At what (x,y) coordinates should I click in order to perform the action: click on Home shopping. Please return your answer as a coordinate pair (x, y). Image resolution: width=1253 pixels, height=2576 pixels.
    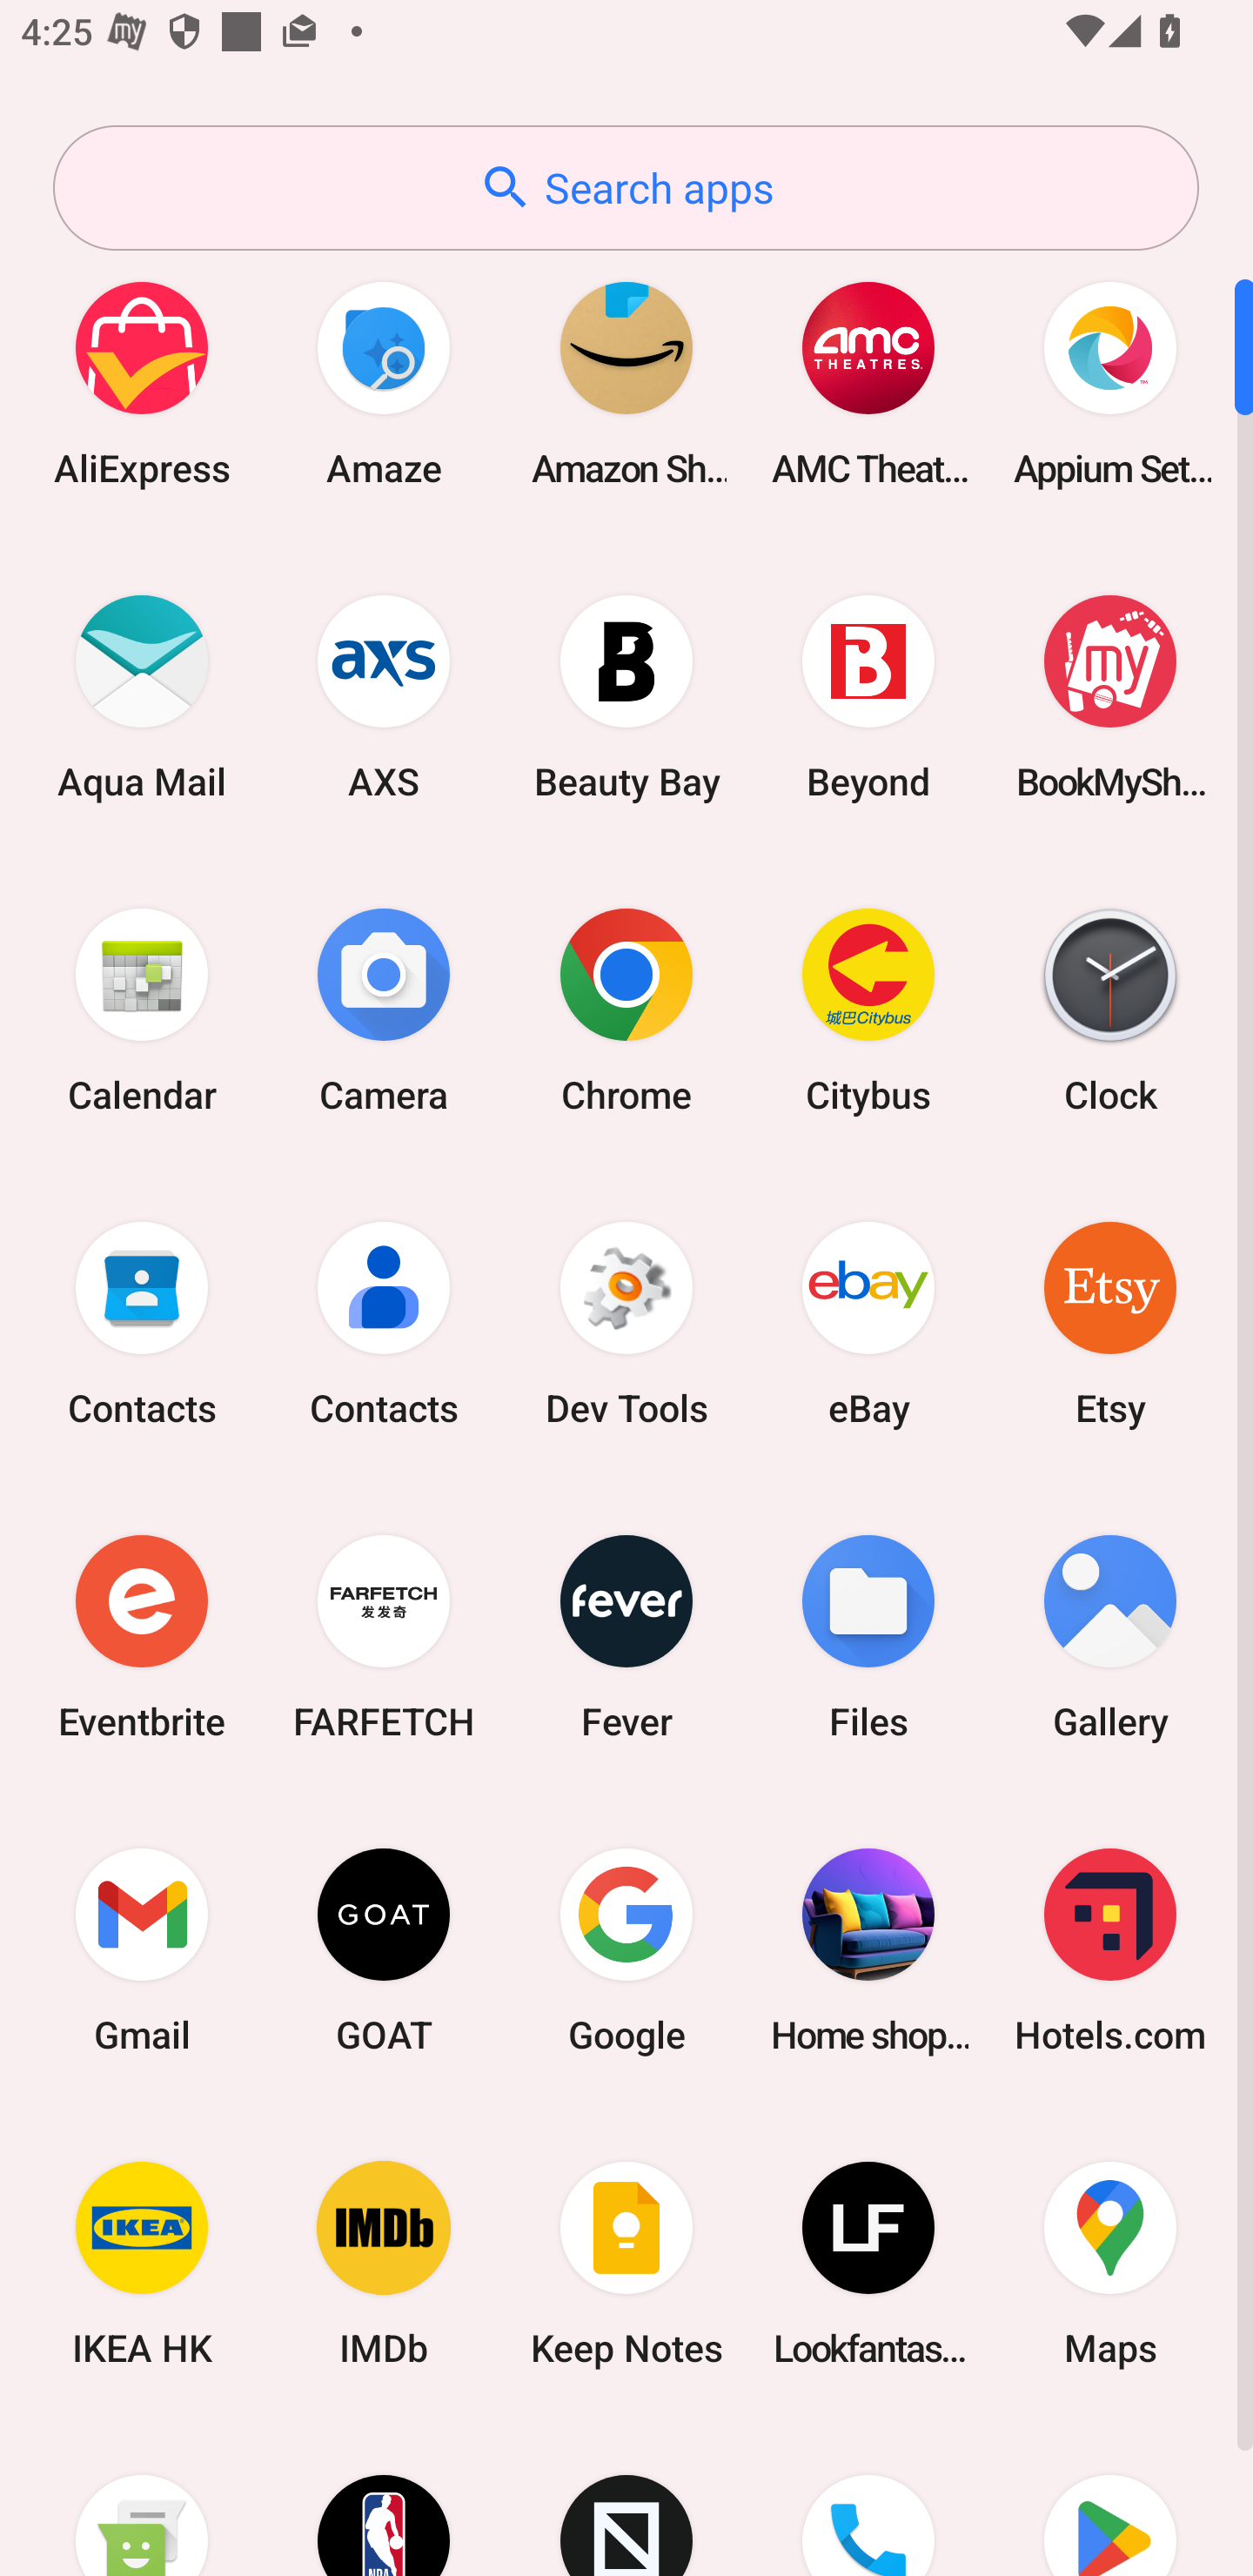
    Looking at the image, I should click on (868, 1949).